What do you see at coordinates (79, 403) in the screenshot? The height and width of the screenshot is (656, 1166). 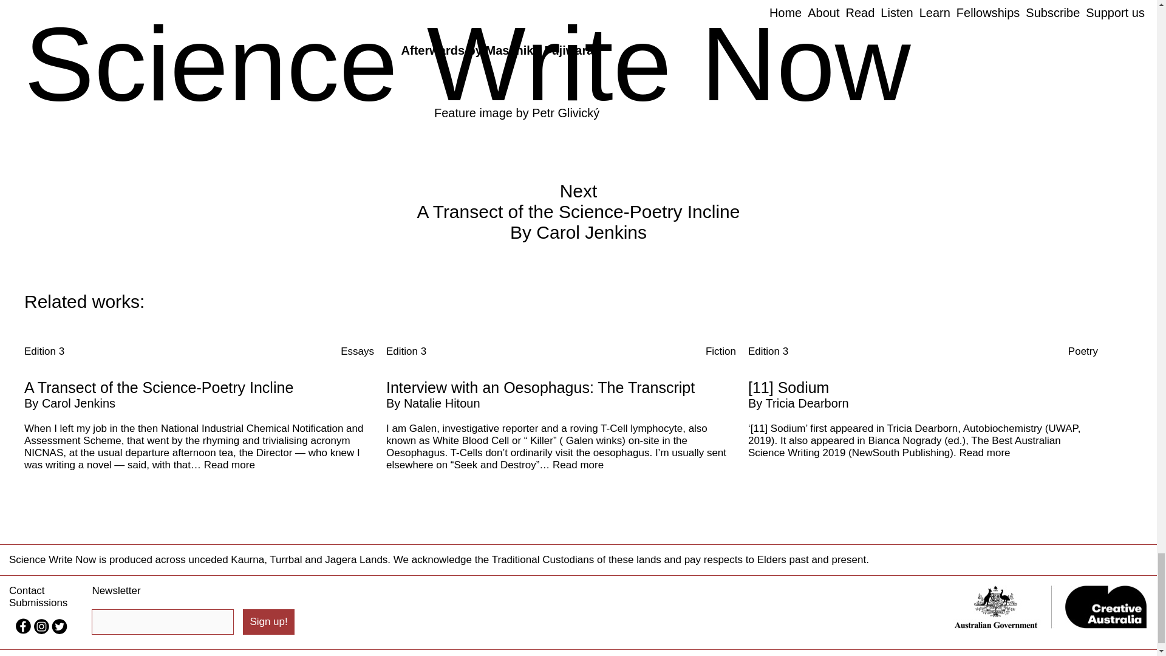 I see `Carol Jenkins` at bounding box center [79, 403].